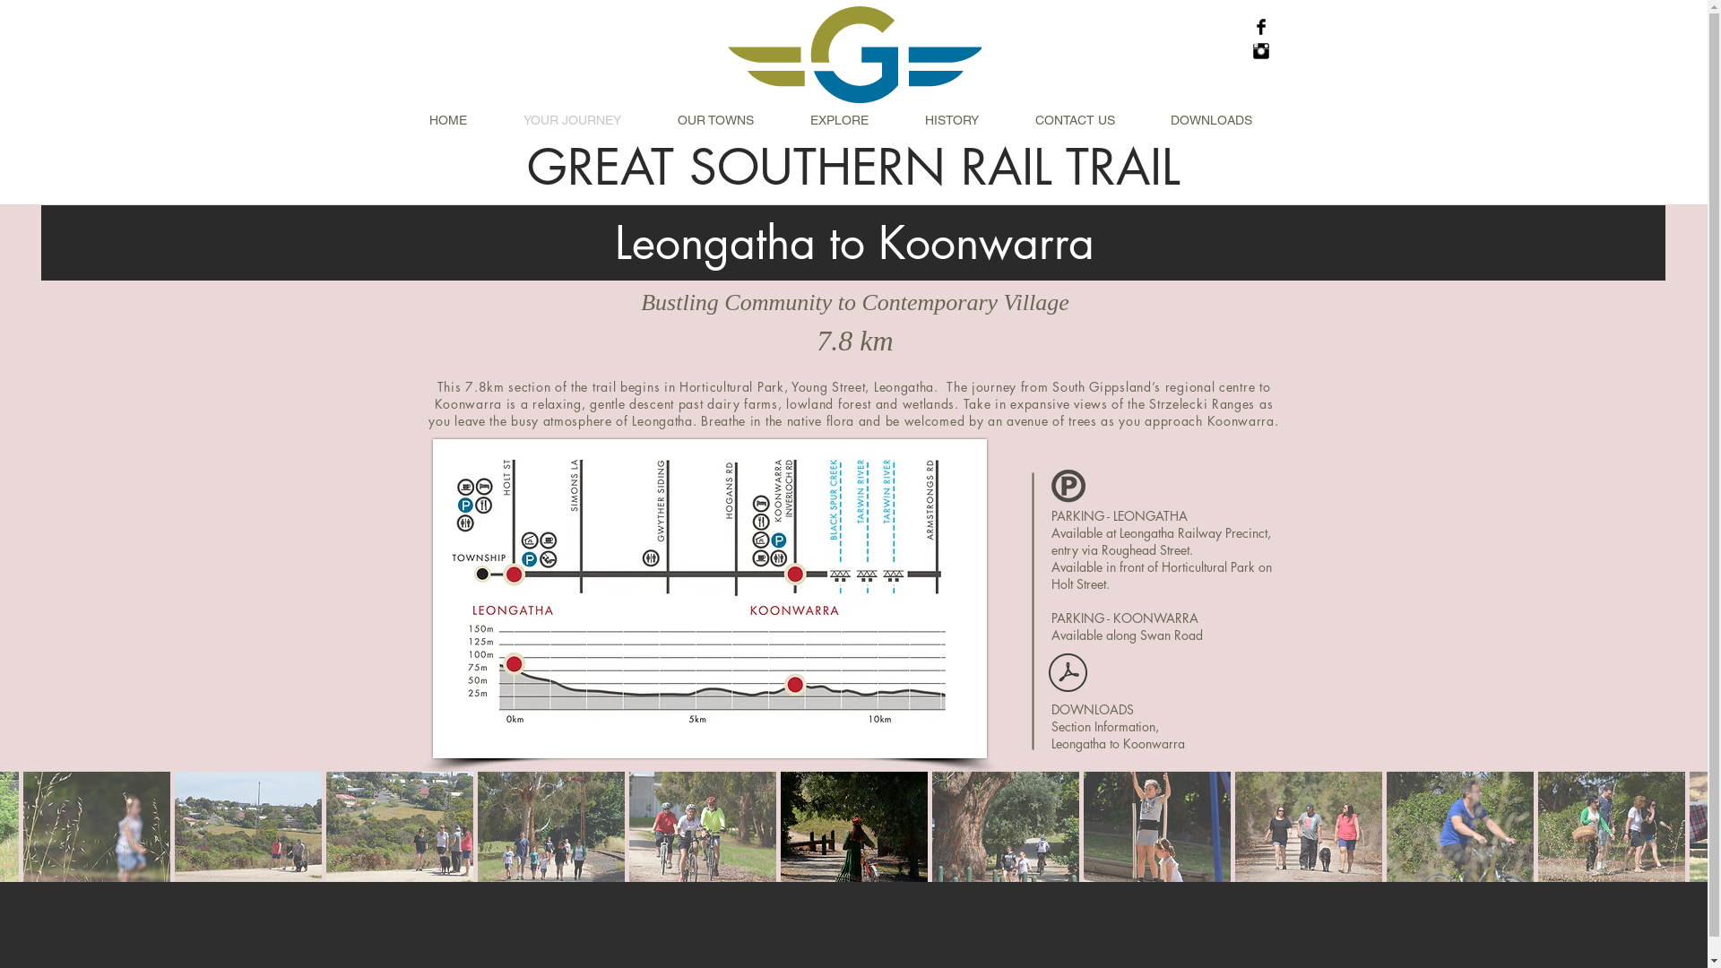 This screenshot has height=968, width=1721. What do you see at coordinates (586, 120) in the screenshot?
I see `YOUR JOURNEY` at bounding box center [586, 120].